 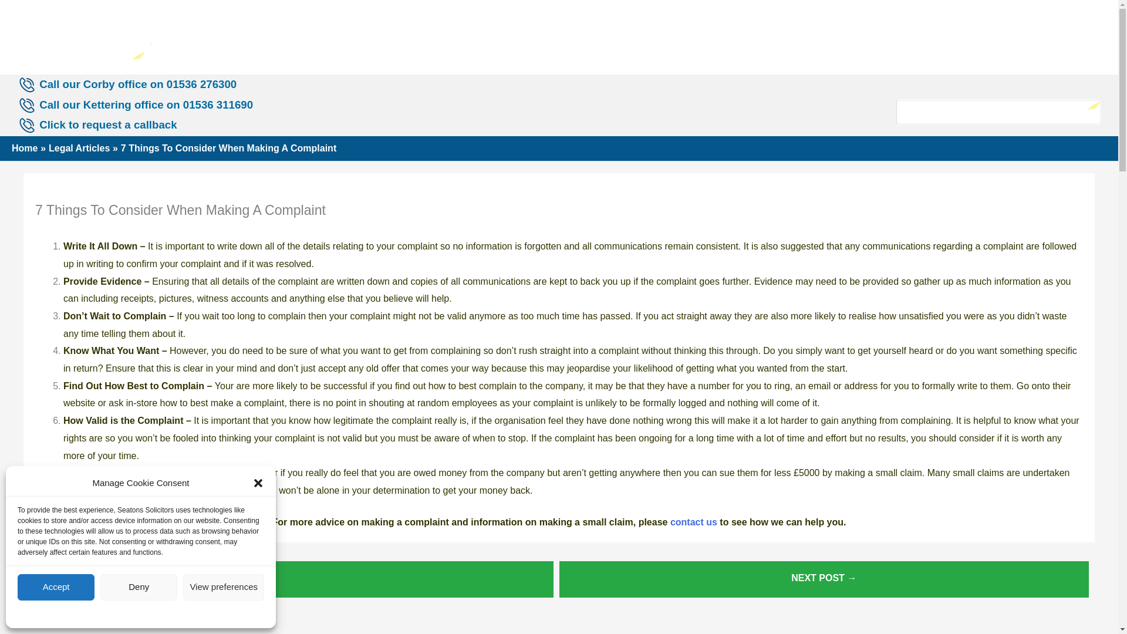 I want to click on Home, so click(x=275, y=36).